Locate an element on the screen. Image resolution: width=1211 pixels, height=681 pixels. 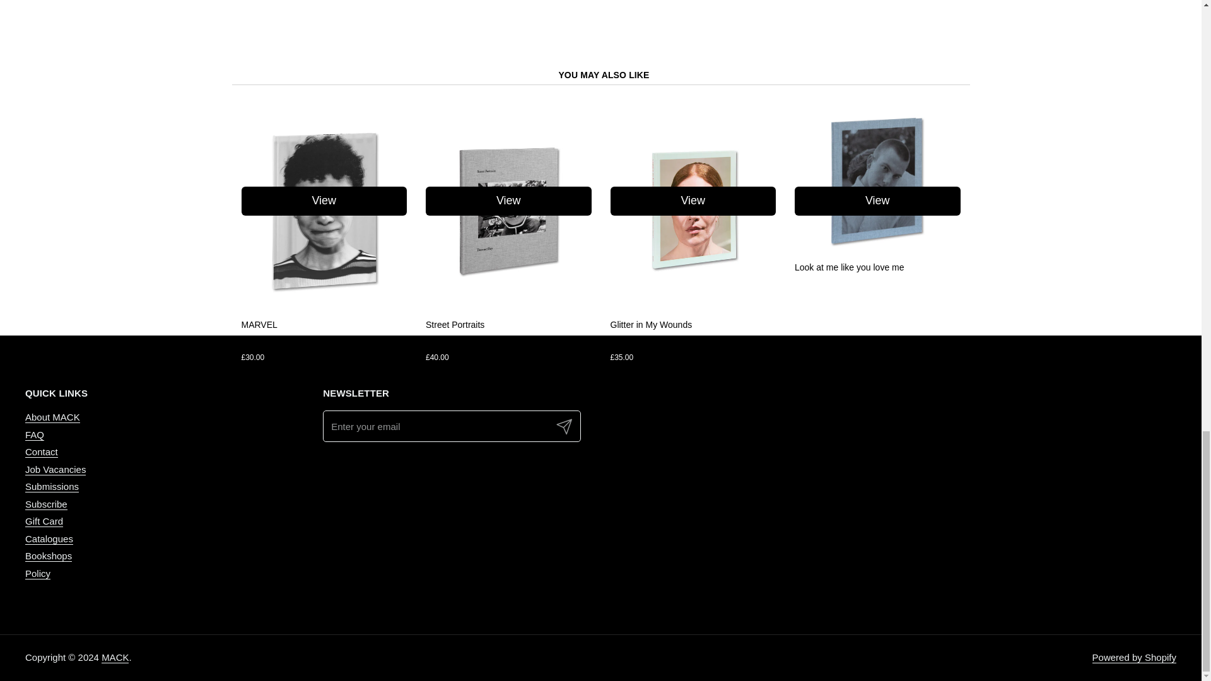
Glitter in My Wounds is located at coordinates (693, 304).